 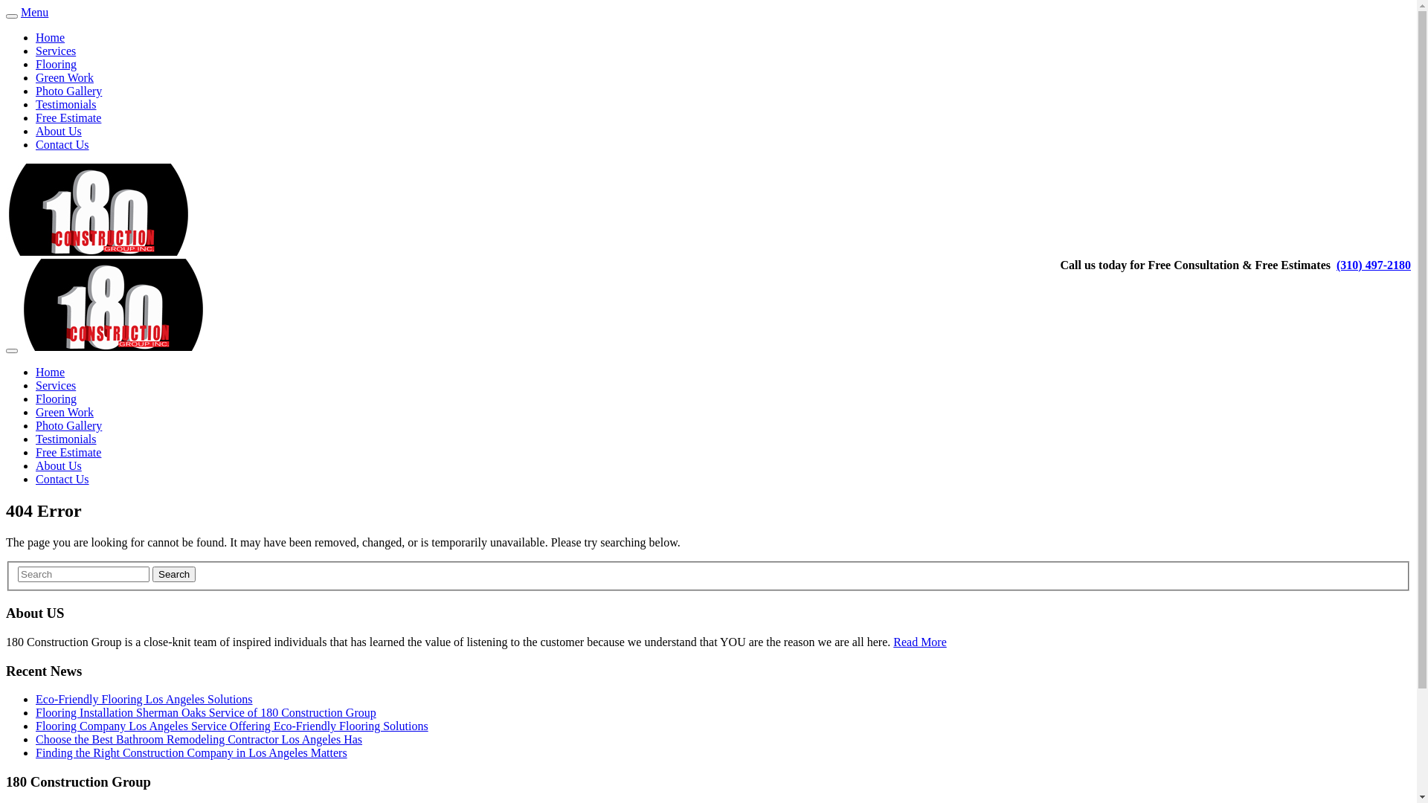 I want to click on About Us, so click(x=59, y=131).